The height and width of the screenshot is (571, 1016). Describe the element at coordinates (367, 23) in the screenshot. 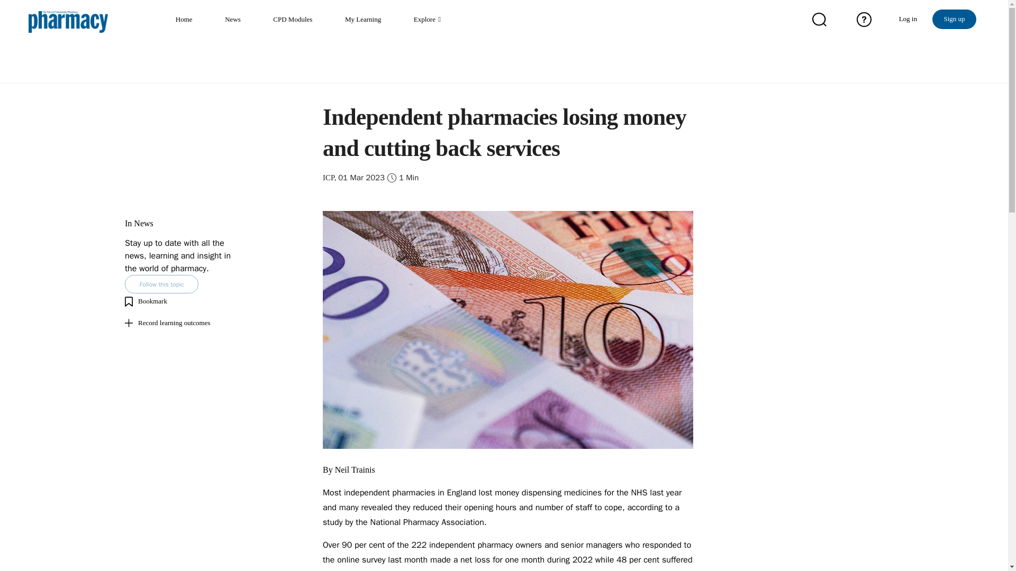

I see `My Learning` at that location.